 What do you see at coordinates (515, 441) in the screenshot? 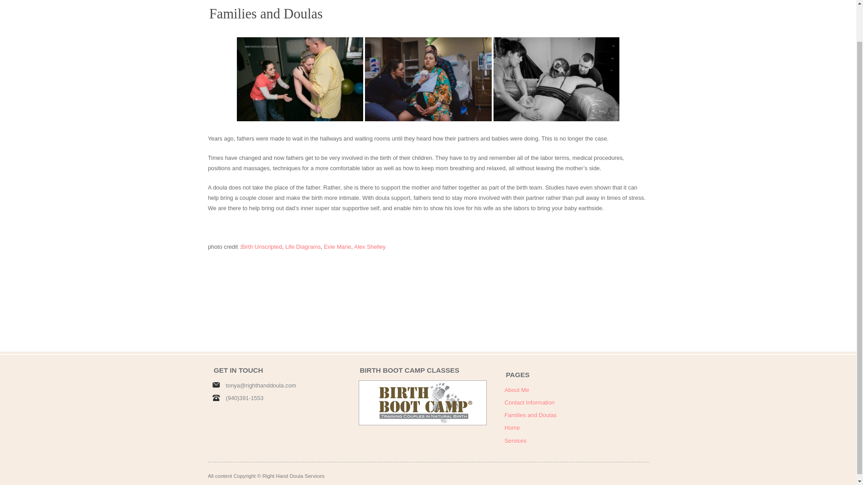
I see `Services` at bounding box center [515, 441].